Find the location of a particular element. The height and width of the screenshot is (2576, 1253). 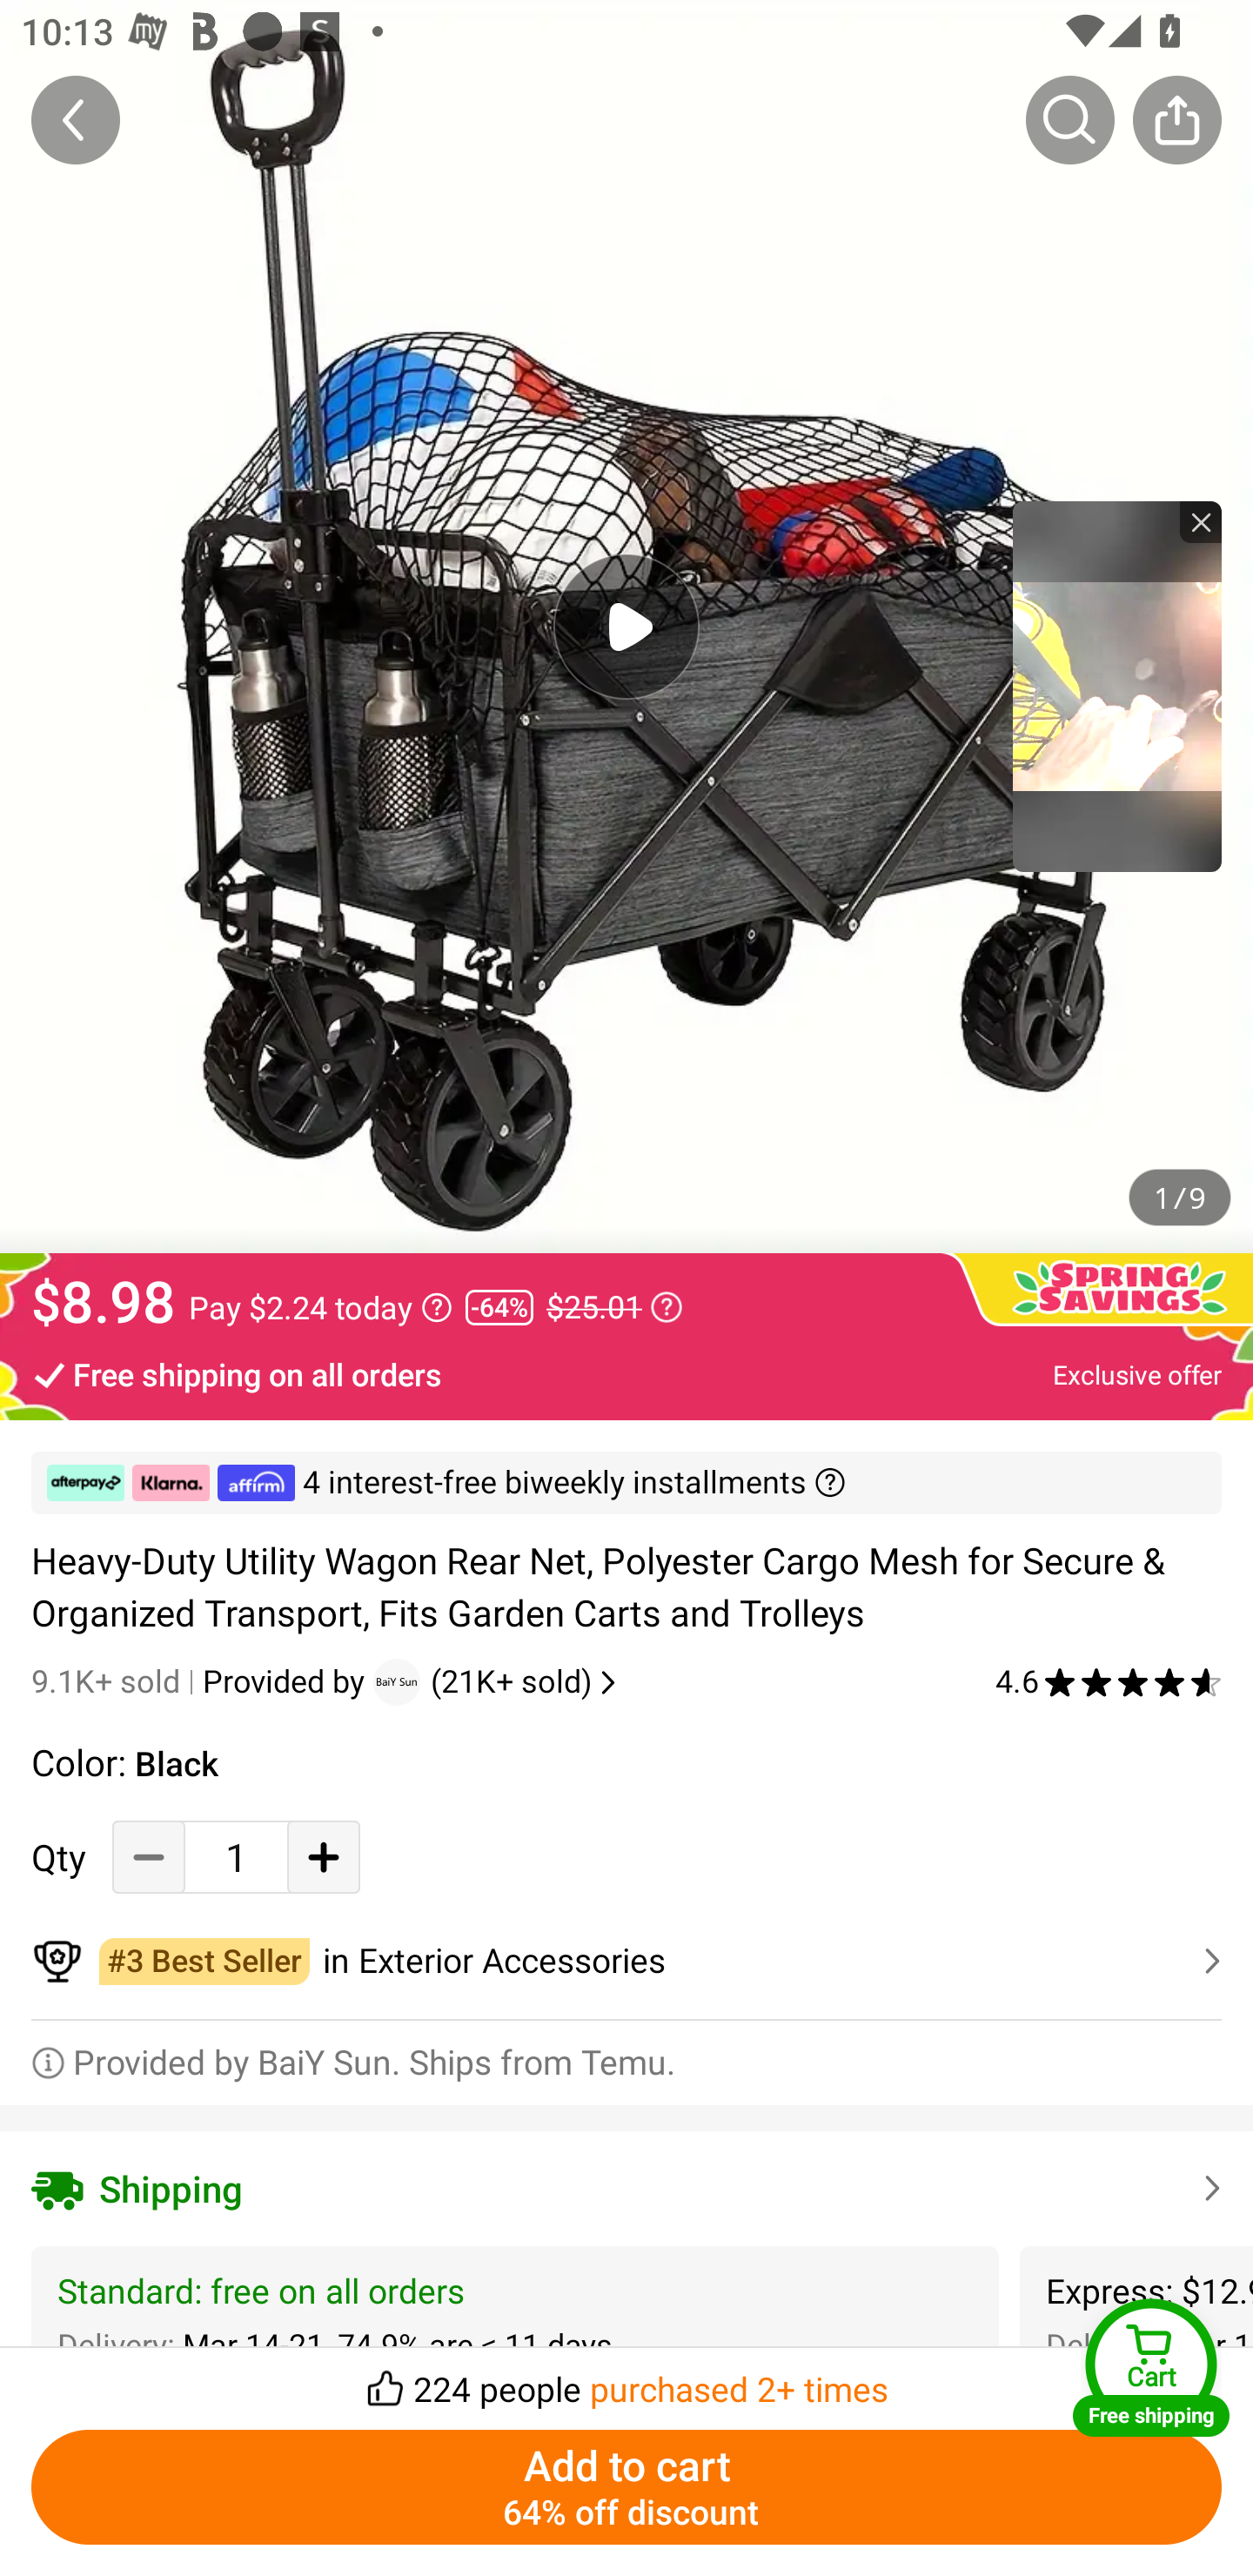

Decrease Quantity Button is located at coordinates (149, 1857).